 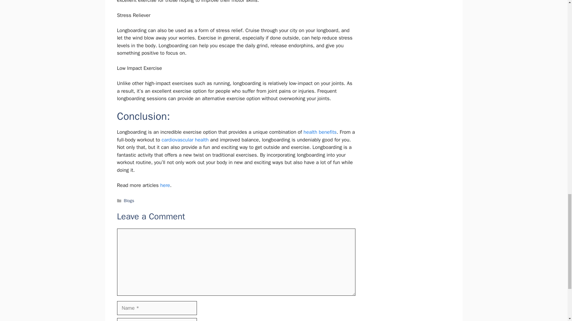 What do you see at coordinates (165, 185) in the screenshot?
I see `here` at bounding box center [165, 185].